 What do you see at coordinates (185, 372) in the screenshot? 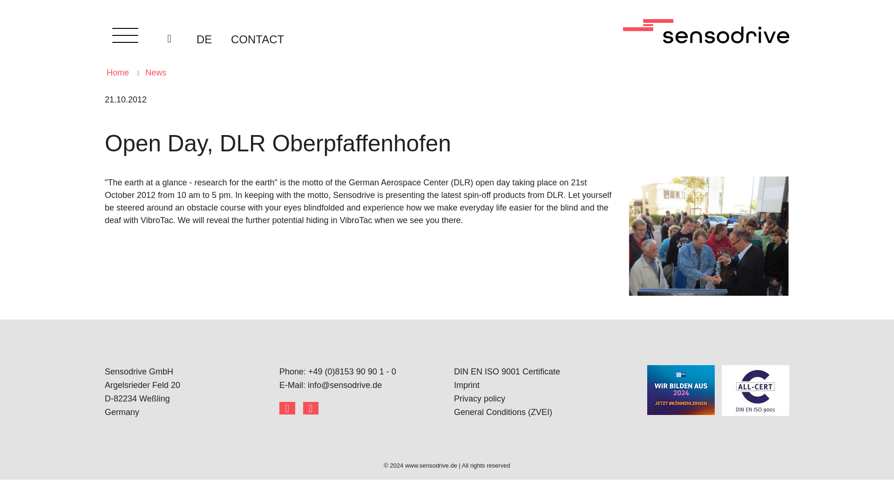
I see `Sensodrive GmbH` at bounding box center [185, 372].